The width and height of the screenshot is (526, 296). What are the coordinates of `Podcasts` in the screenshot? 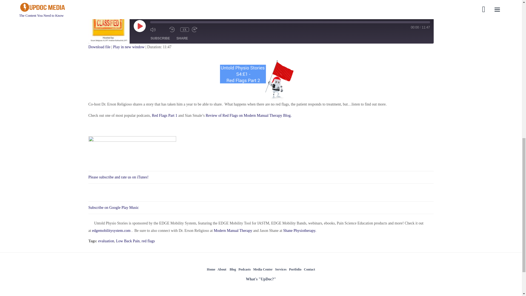 It's located at (244, 270).